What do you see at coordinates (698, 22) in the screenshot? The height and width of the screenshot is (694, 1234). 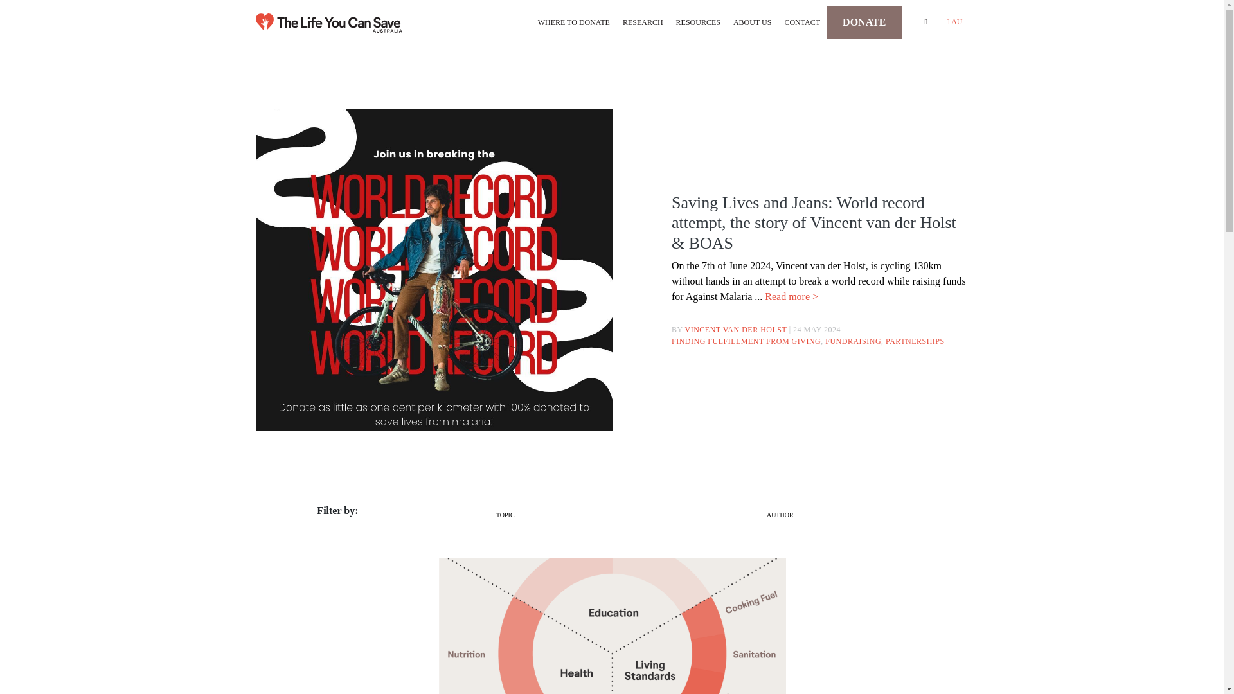 I see `RESOURCES` at bounding box center [698, 22].